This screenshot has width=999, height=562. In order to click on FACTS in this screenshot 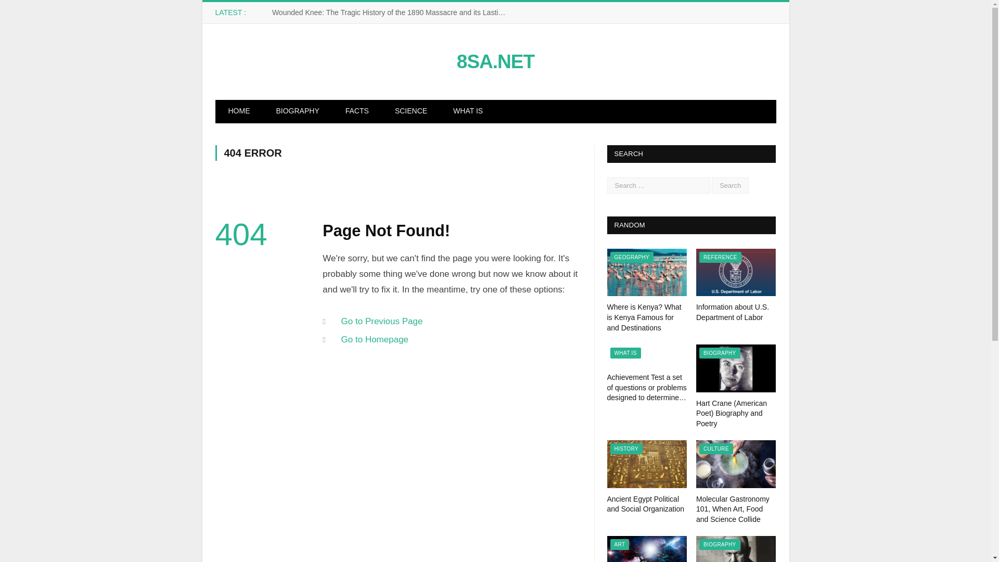, I will do `click(357, 111)`.